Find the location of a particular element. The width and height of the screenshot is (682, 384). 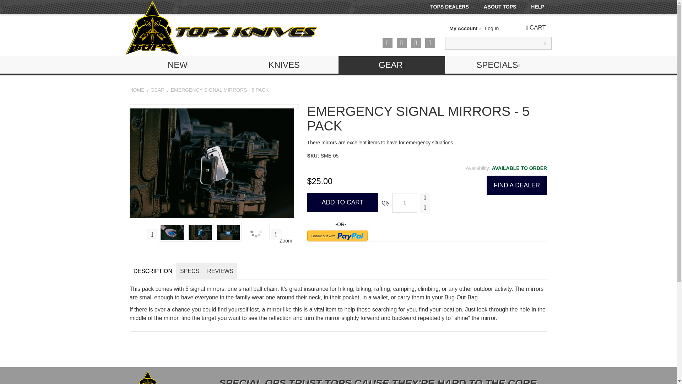

HELP   is located at coordinates (538, 6).